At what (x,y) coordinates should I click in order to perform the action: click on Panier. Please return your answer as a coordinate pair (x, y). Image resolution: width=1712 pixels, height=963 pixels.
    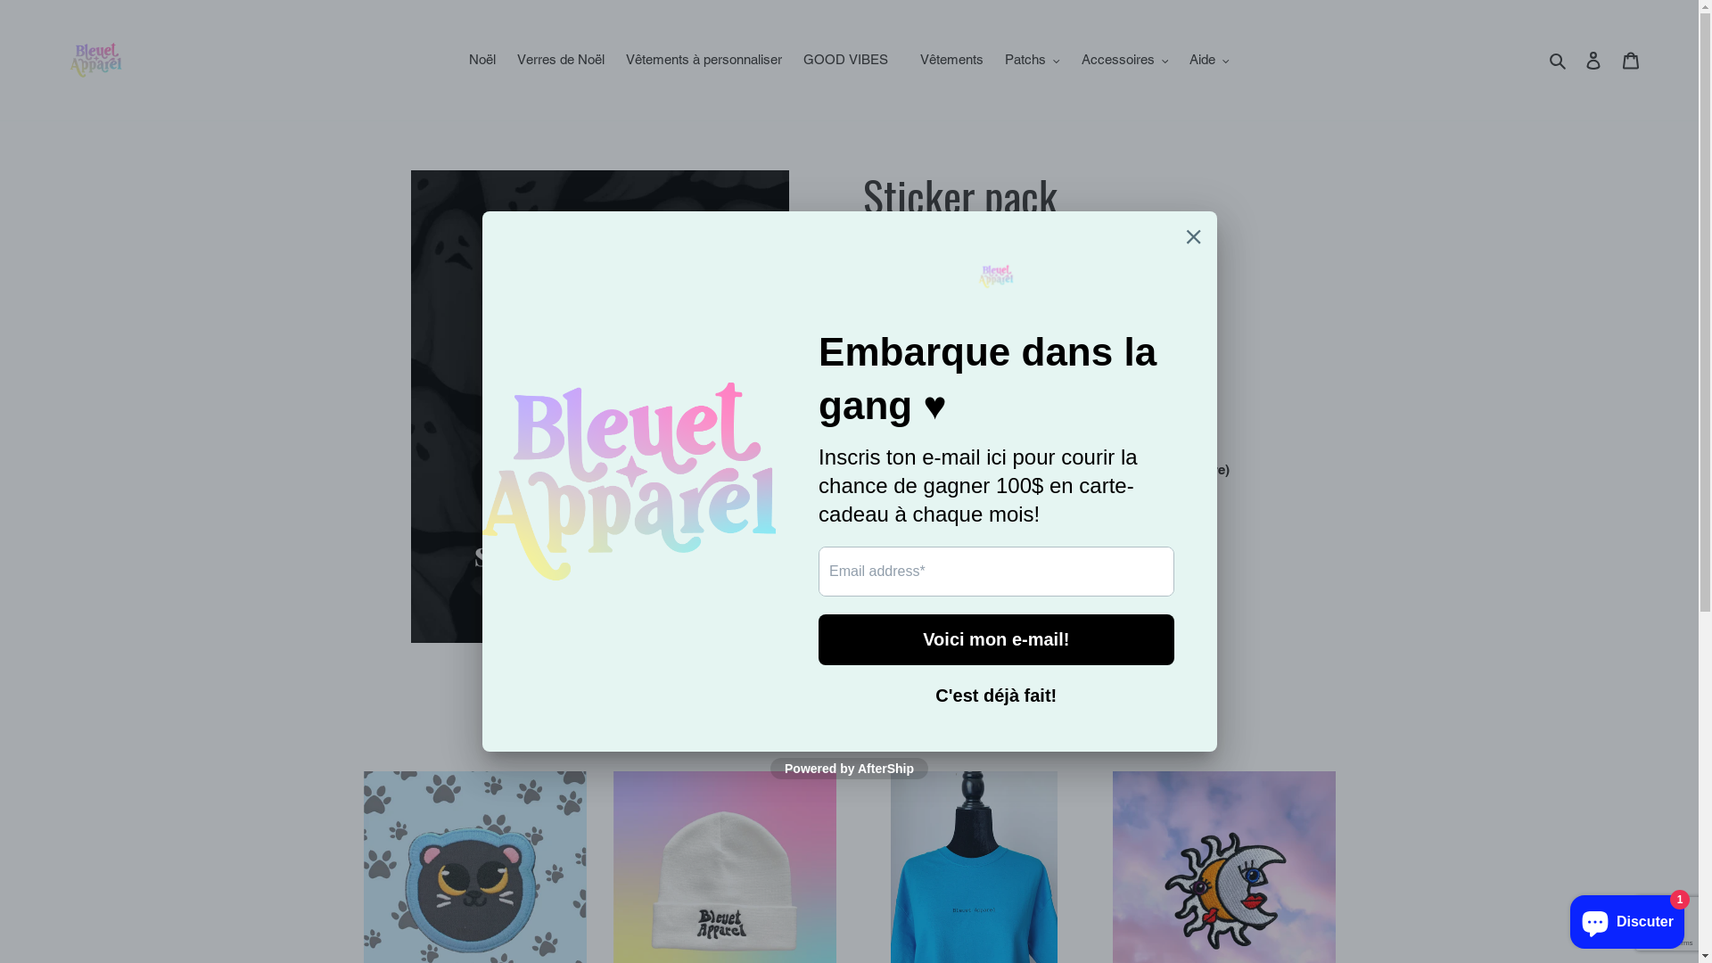
    Looking at the image, I should click on (1631, 61).